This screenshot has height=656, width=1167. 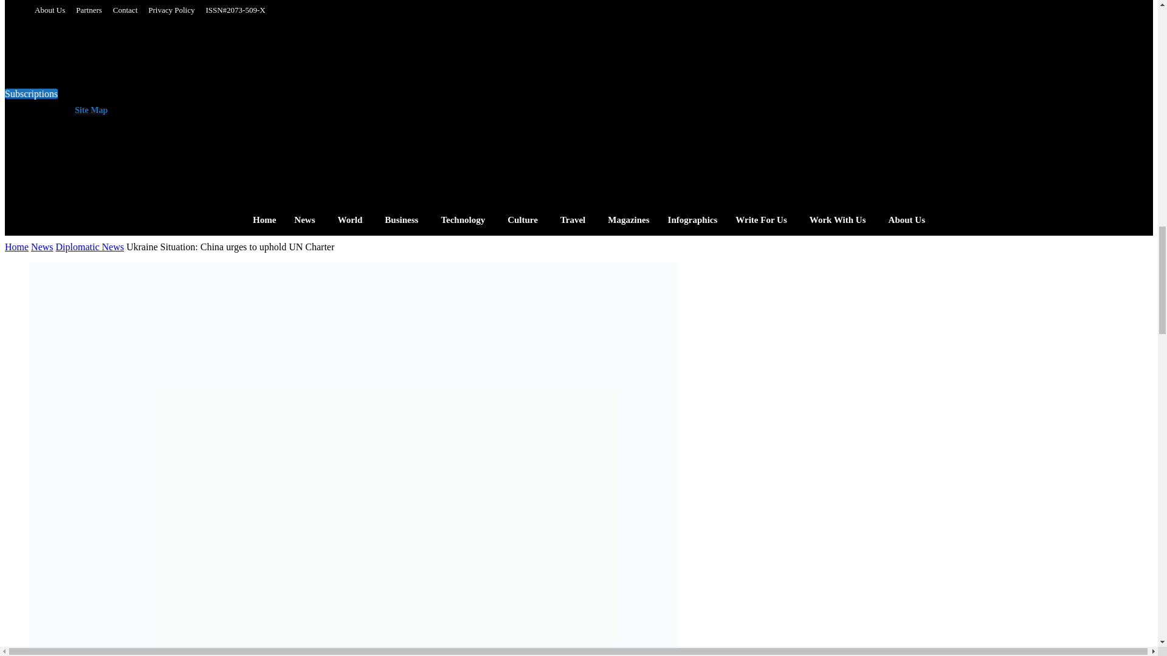 What do you see at coordinates (355, 106) in the screenshot?
I see `Youtube` at bounding box center [355, 106].